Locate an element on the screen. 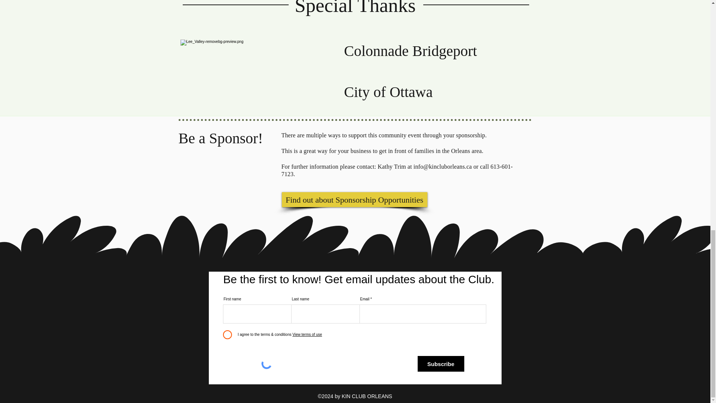  View terms of use is located at coordinates (307, 334).